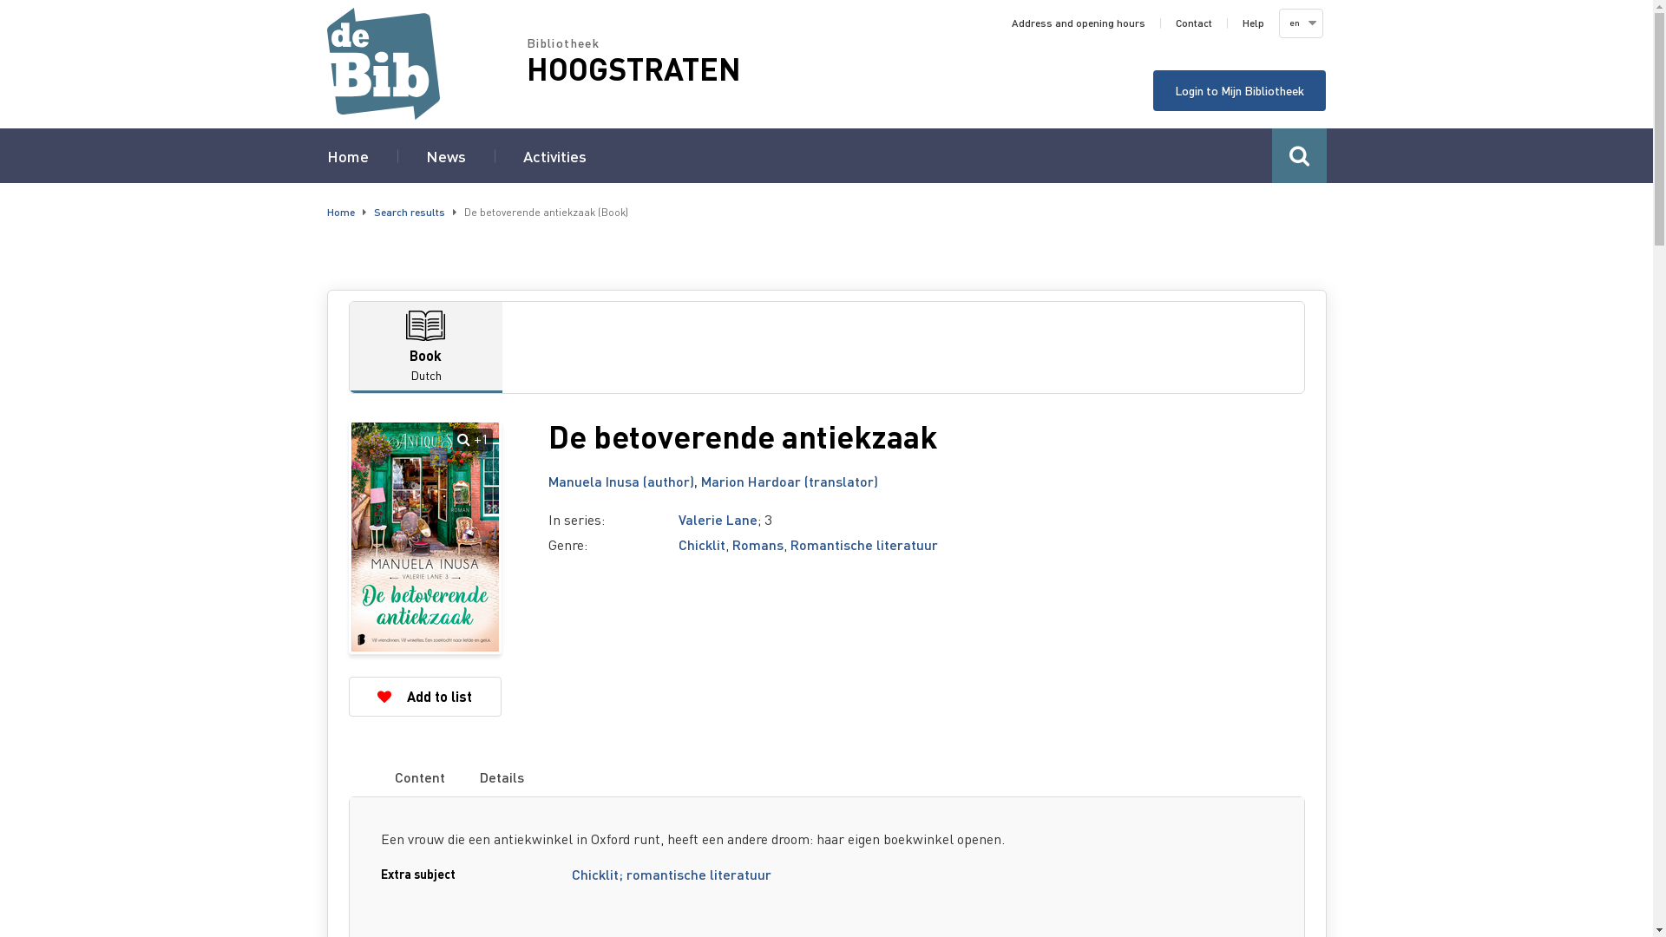 This screenshot has height=937, width=1666. I want to click on Content, so click(420, 777).